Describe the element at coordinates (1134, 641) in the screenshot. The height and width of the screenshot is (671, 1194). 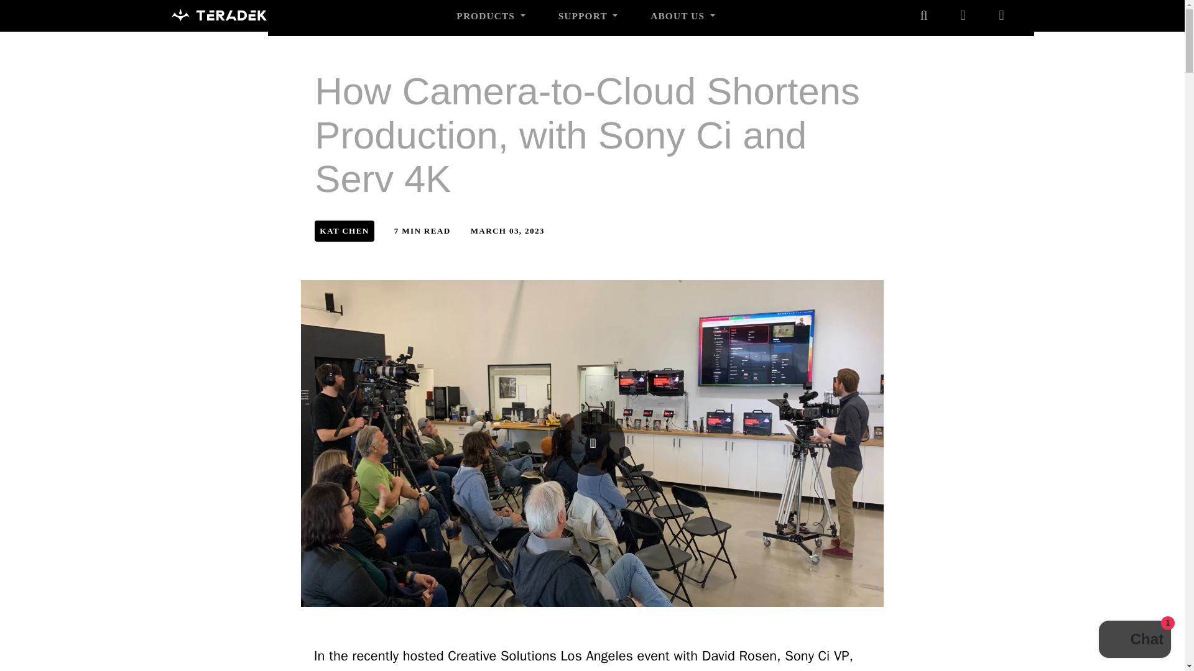
I see `Shopify online store chat` at that location.